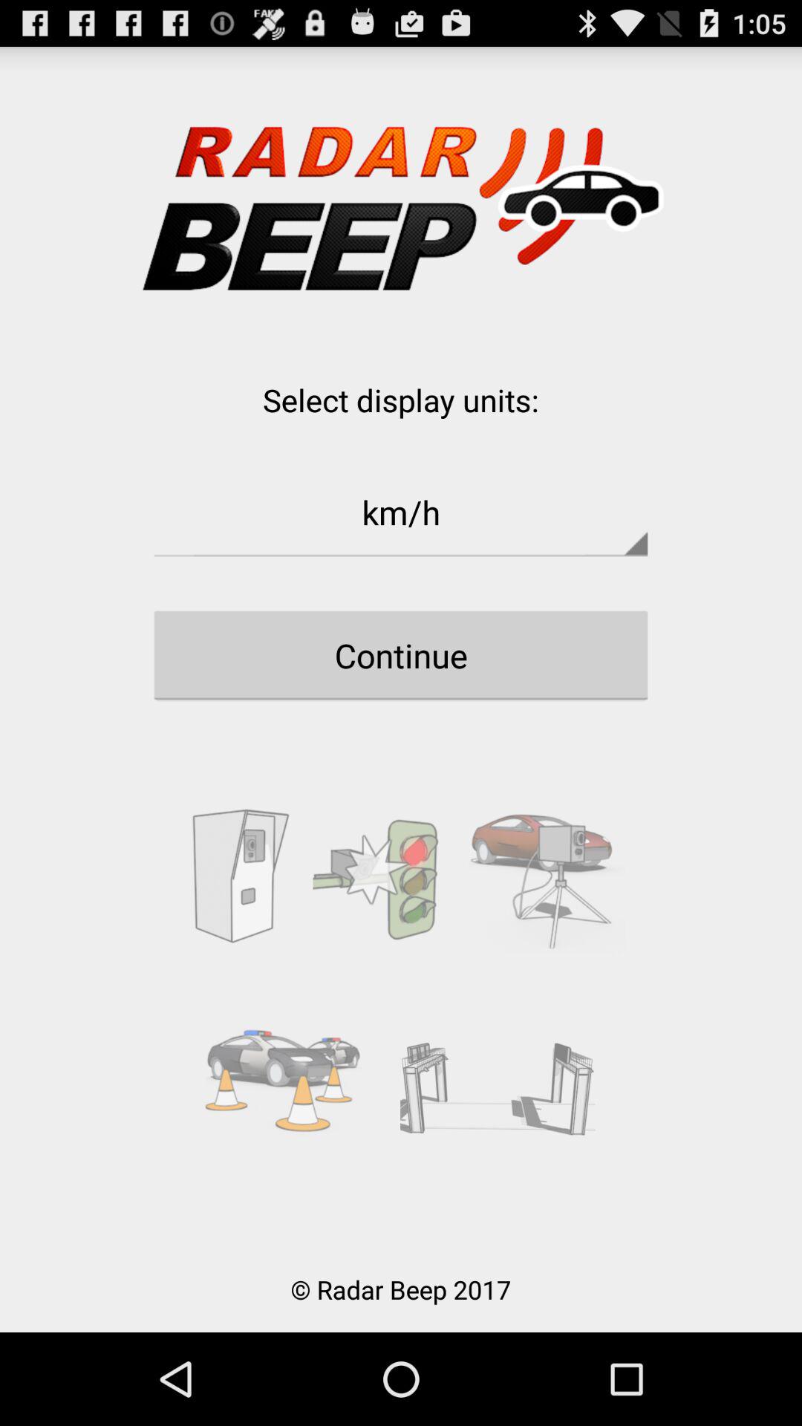 The image size is (802, 1426). I want to click on flip until the km/h item, so click(401, 512).